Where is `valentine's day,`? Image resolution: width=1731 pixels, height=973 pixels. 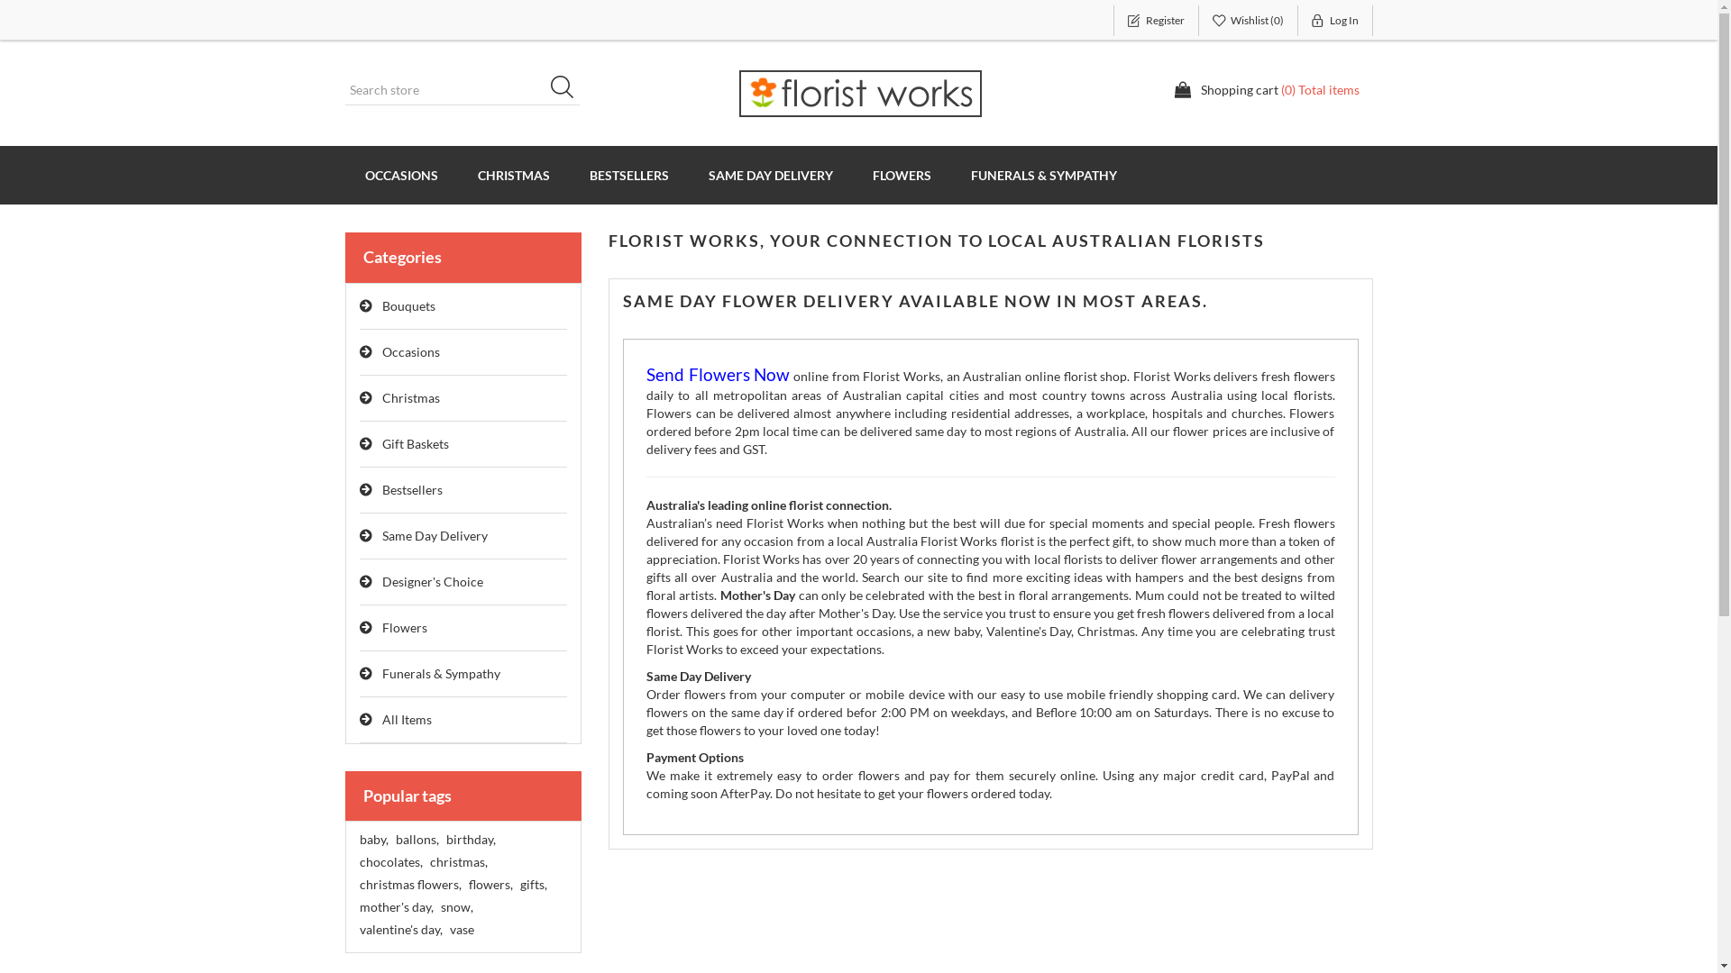 valentine's day, is located at coordinates (400, 930).